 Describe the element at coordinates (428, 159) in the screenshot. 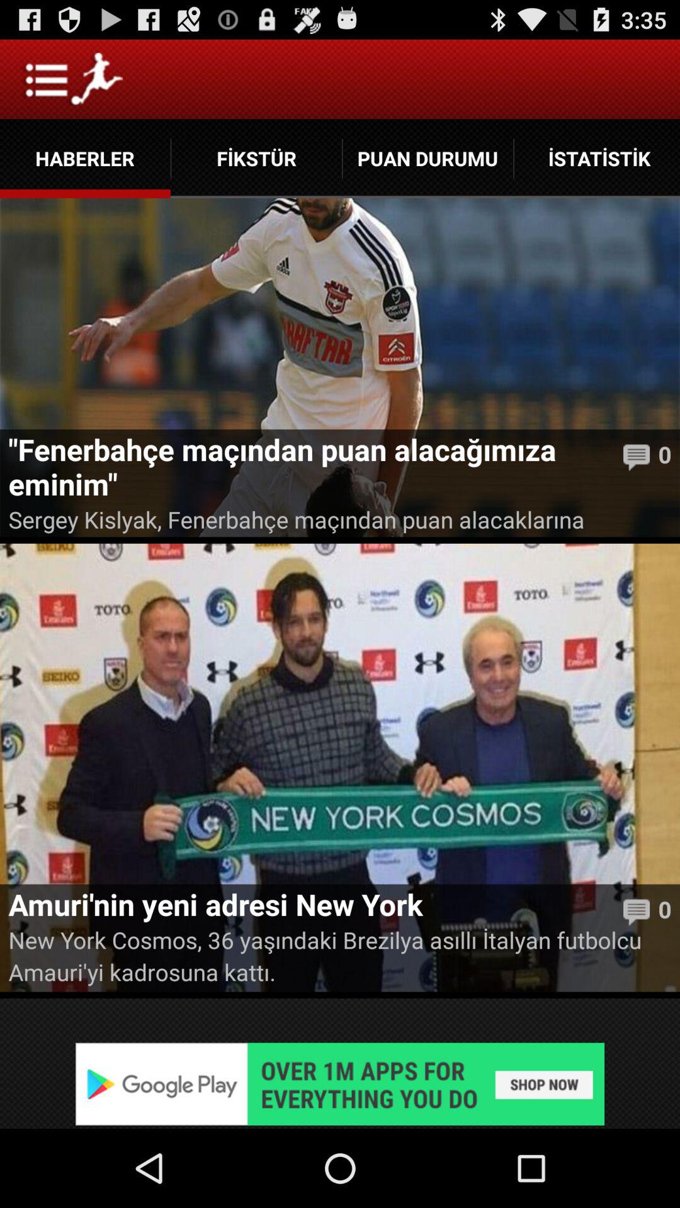

I see `select the puan durumu icon` at that location.